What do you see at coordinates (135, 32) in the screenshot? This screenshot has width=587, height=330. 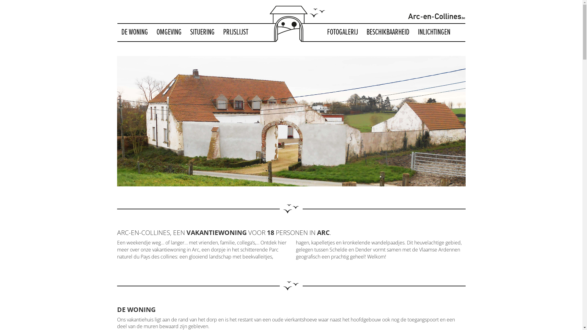 I see `DE WONING` at bounding box center [135, 32].